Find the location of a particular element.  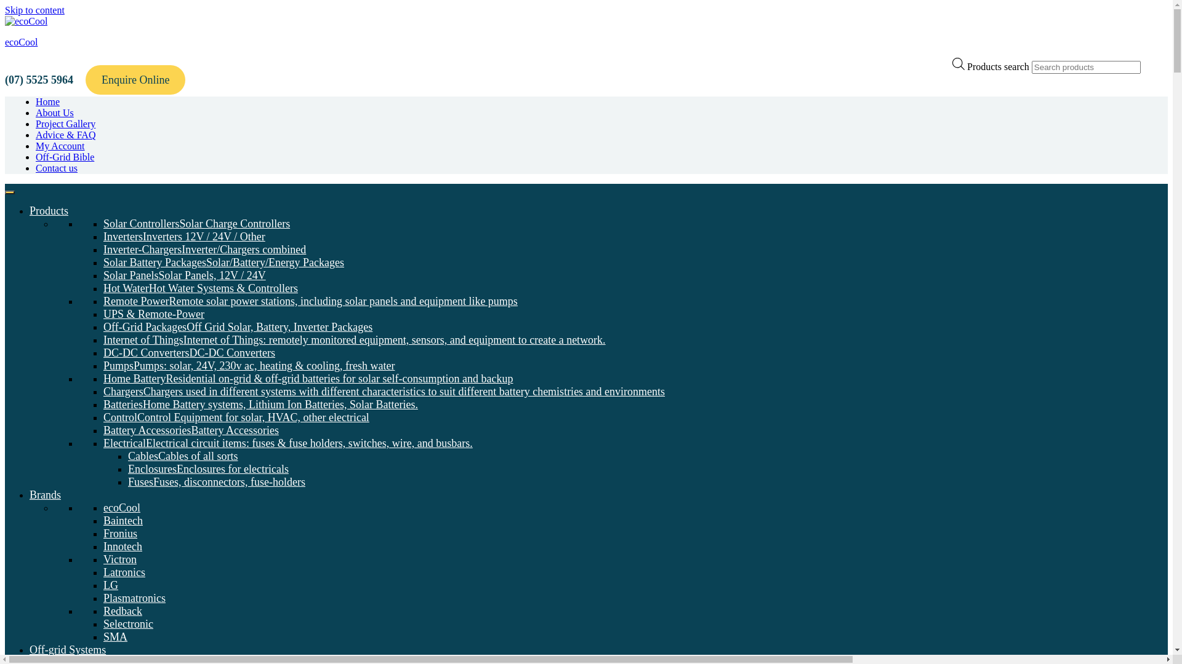

Off-grid Systems is located at coordinates (68, 650).